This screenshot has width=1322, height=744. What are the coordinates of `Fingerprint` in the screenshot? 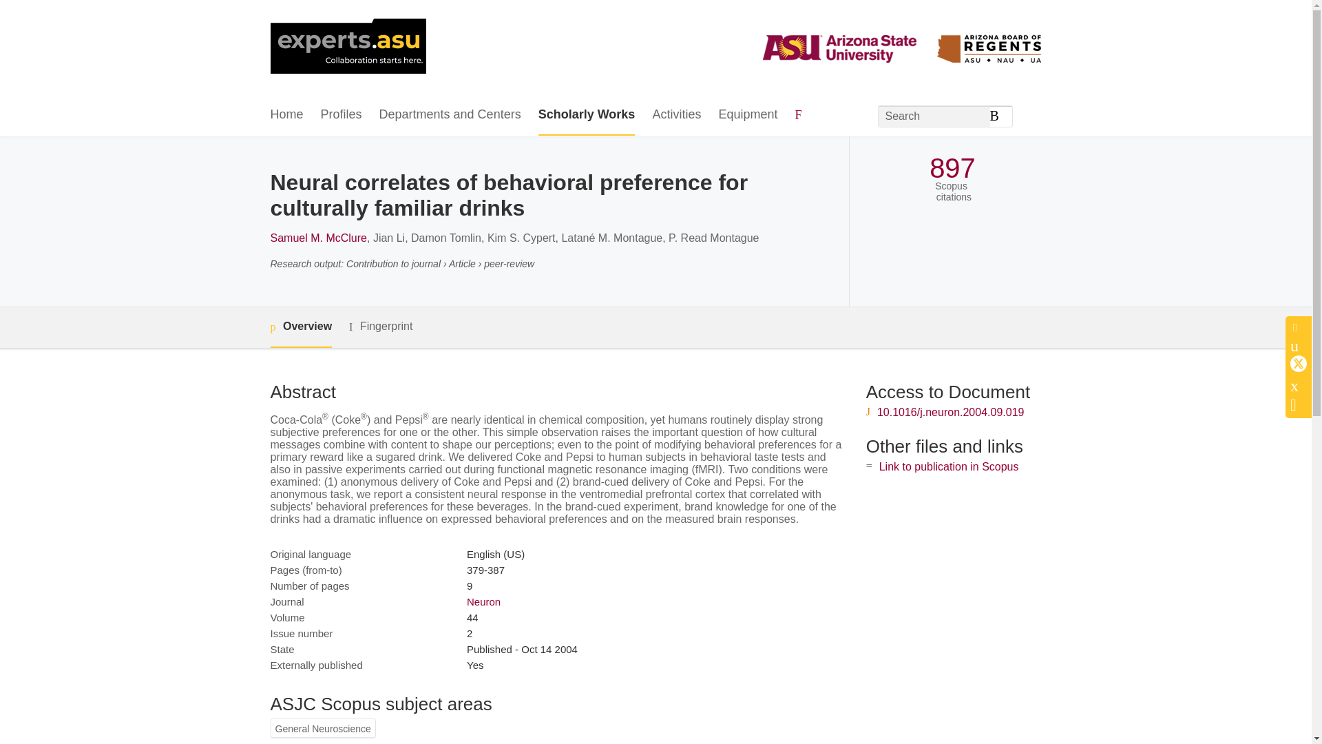 It's located at (380, 327).